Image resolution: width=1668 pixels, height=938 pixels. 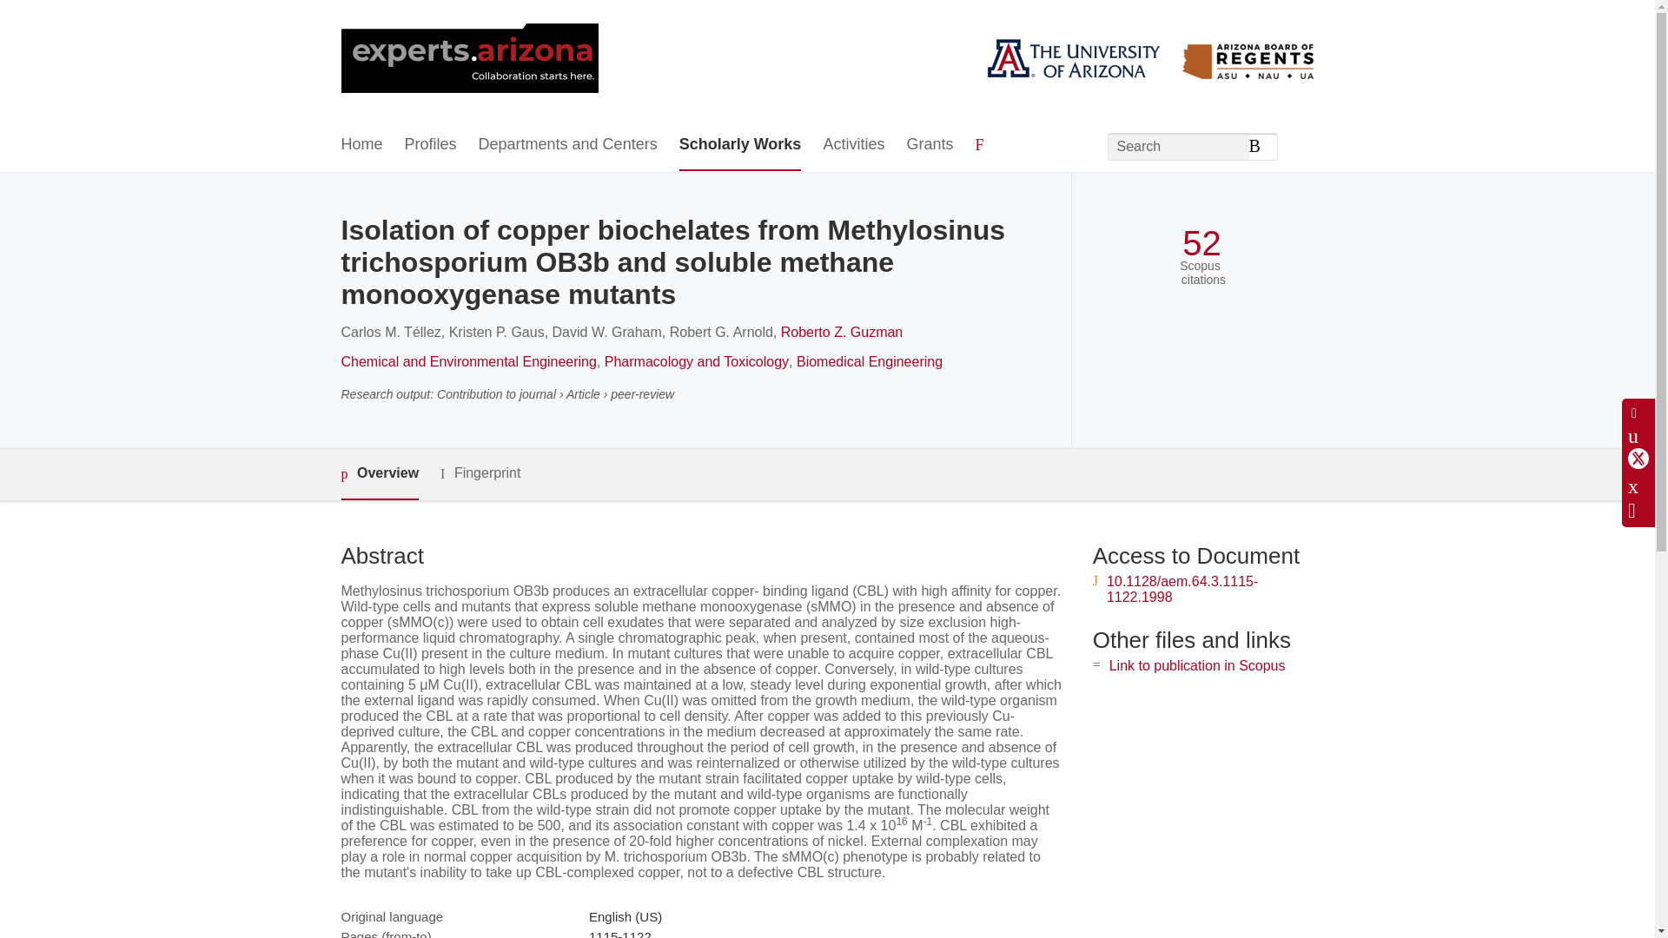 What do you see at coordinates (467, 361) in the screenshot?
I see `Chemical and Environmental Engineering` at bounding box center [467, 361].